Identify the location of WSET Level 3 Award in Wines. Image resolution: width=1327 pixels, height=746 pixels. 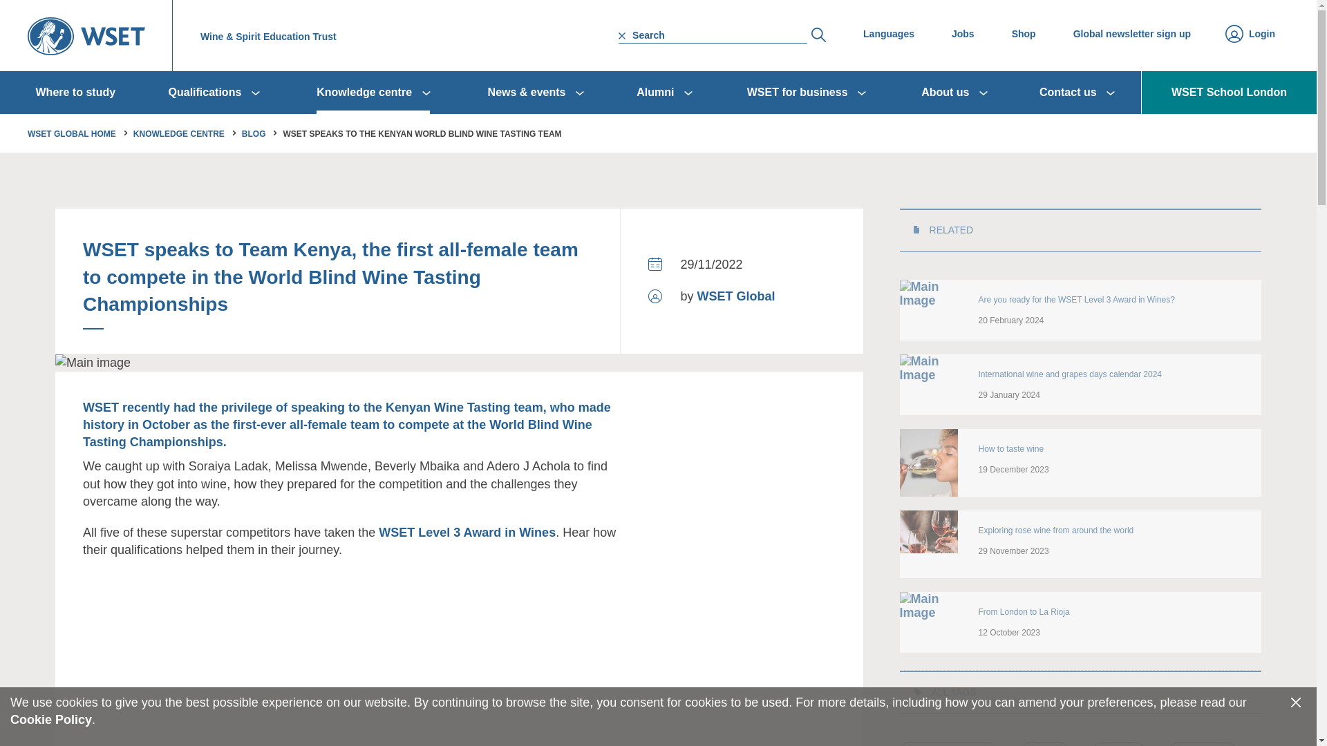
(467, 533).